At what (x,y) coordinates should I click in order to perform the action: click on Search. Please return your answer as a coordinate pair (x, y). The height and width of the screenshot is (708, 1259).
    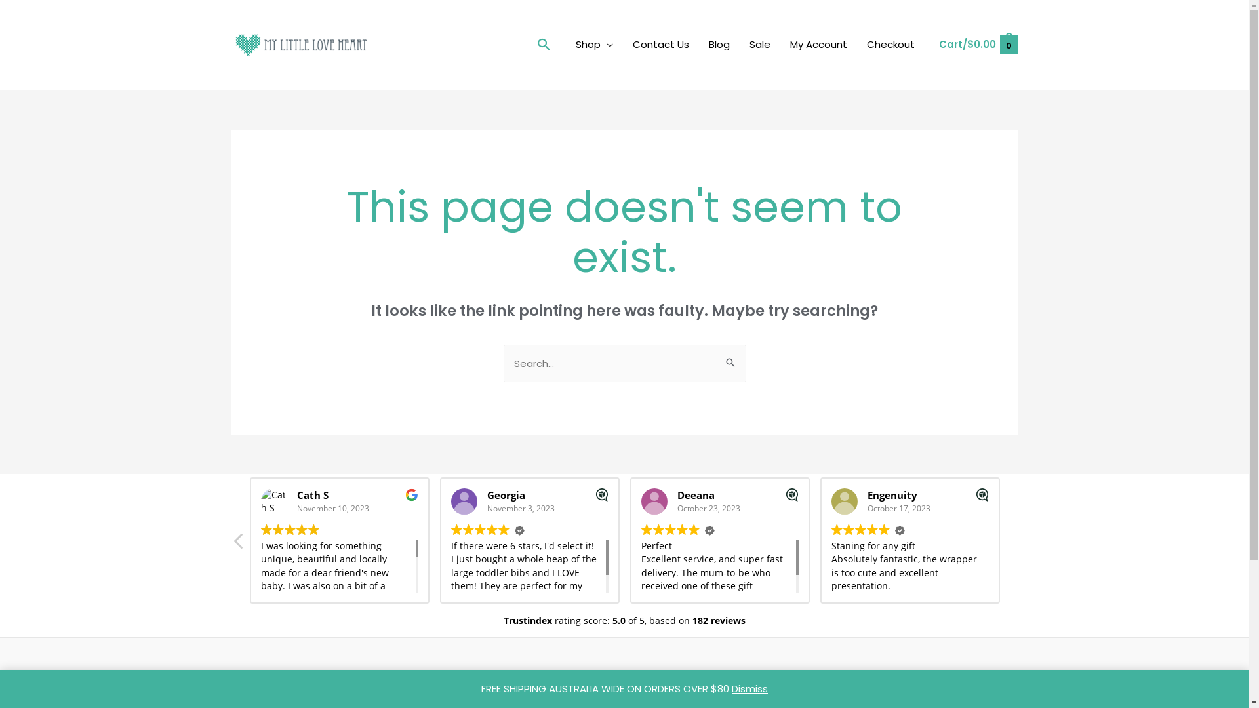
    Looking at the image, I should click on (544, 45).